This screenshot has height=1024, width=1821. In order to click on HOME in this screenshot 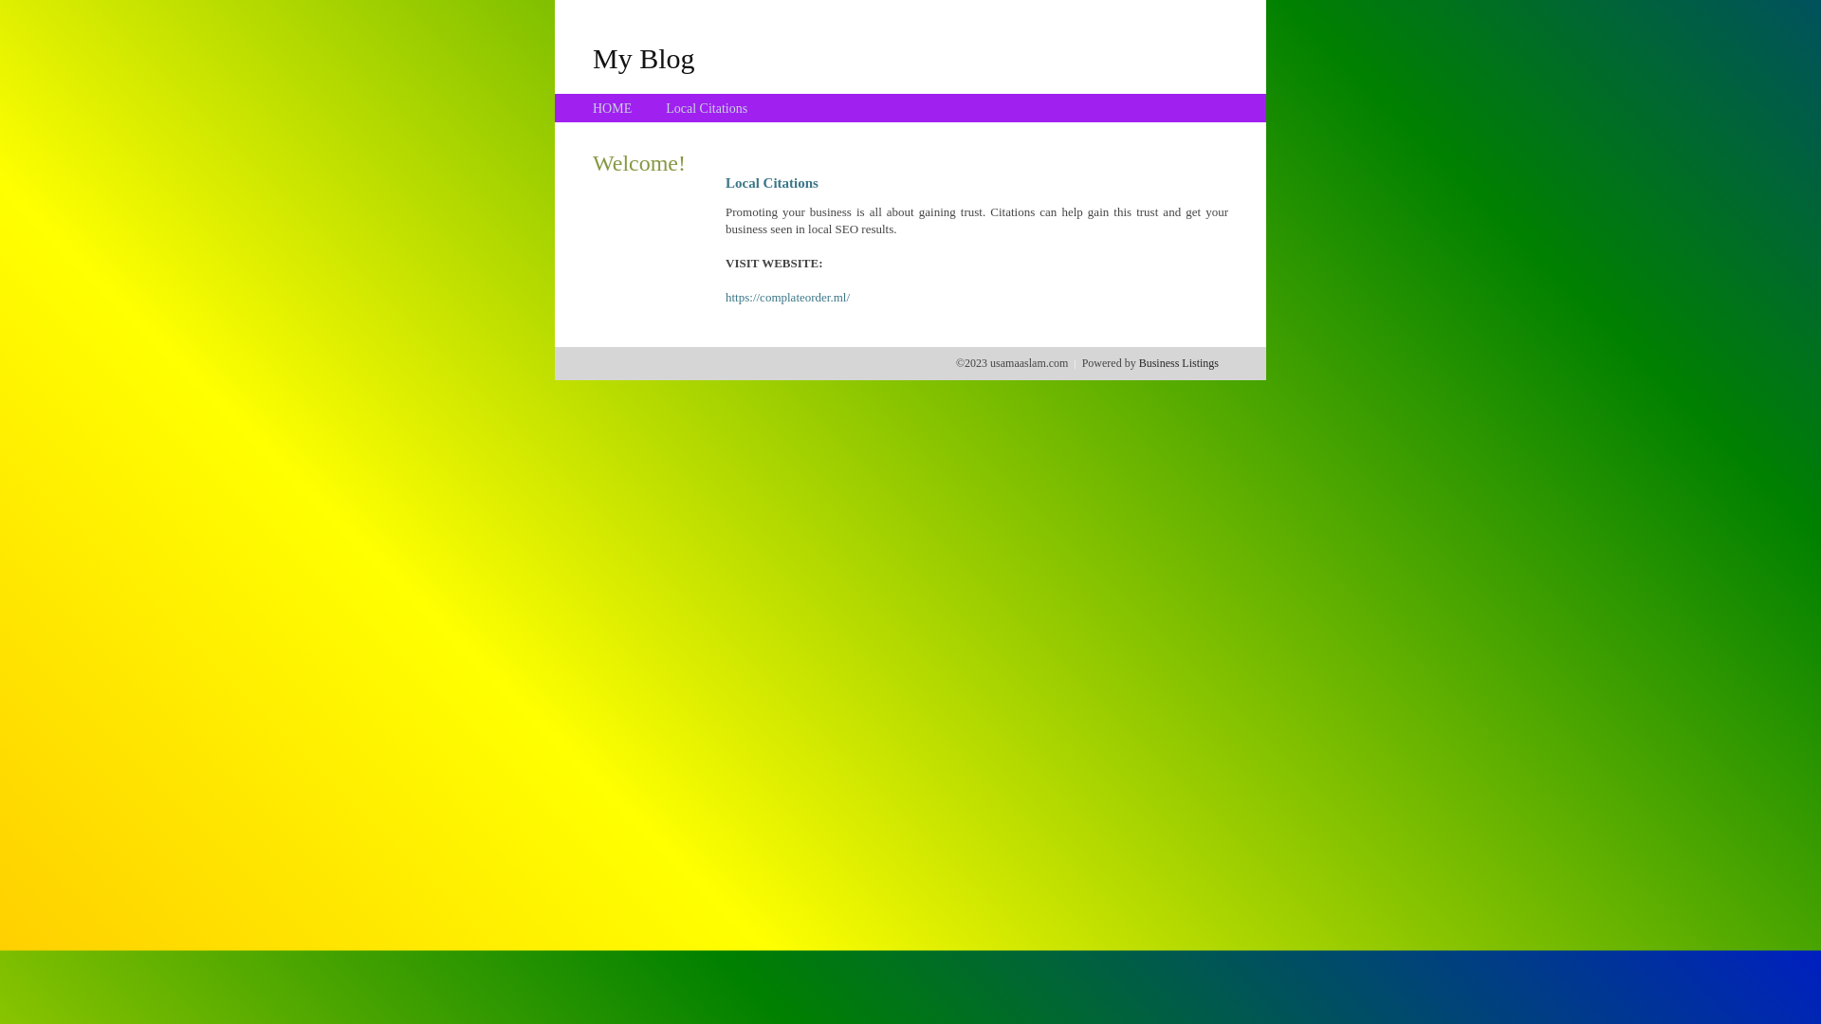, I will do `click(613, 108)`.